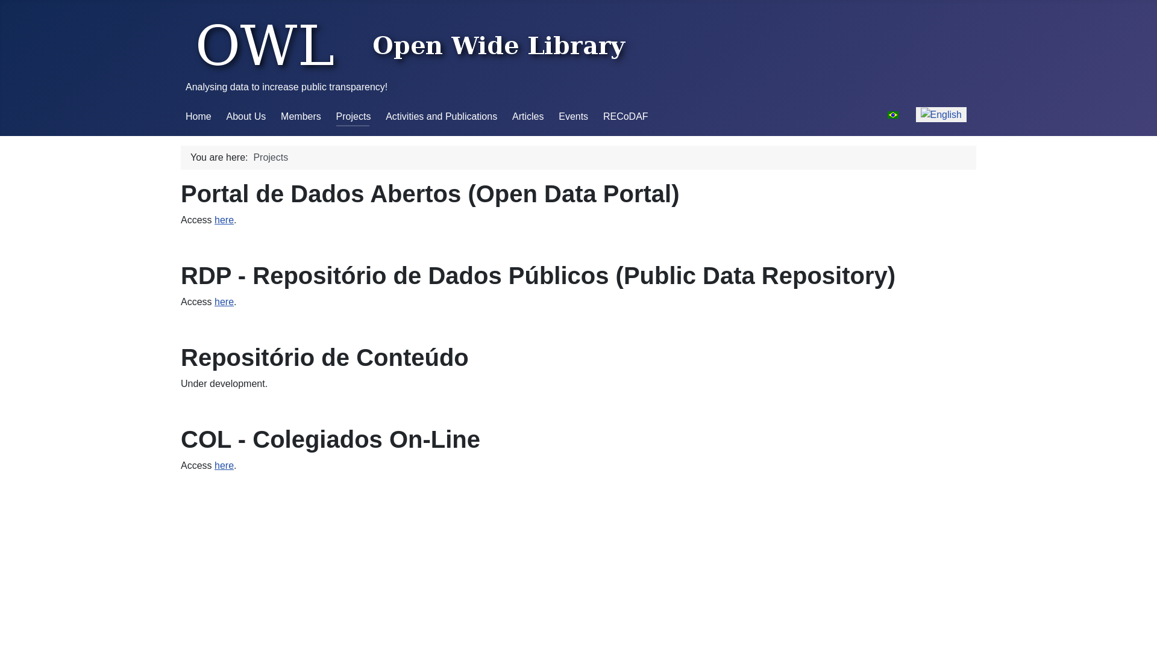 The height and width of the screenshot is (650, 1157). What do you see at coordinates (354, 117) in the screenshot?
I see `Projects` at bounding box center [354, 117].